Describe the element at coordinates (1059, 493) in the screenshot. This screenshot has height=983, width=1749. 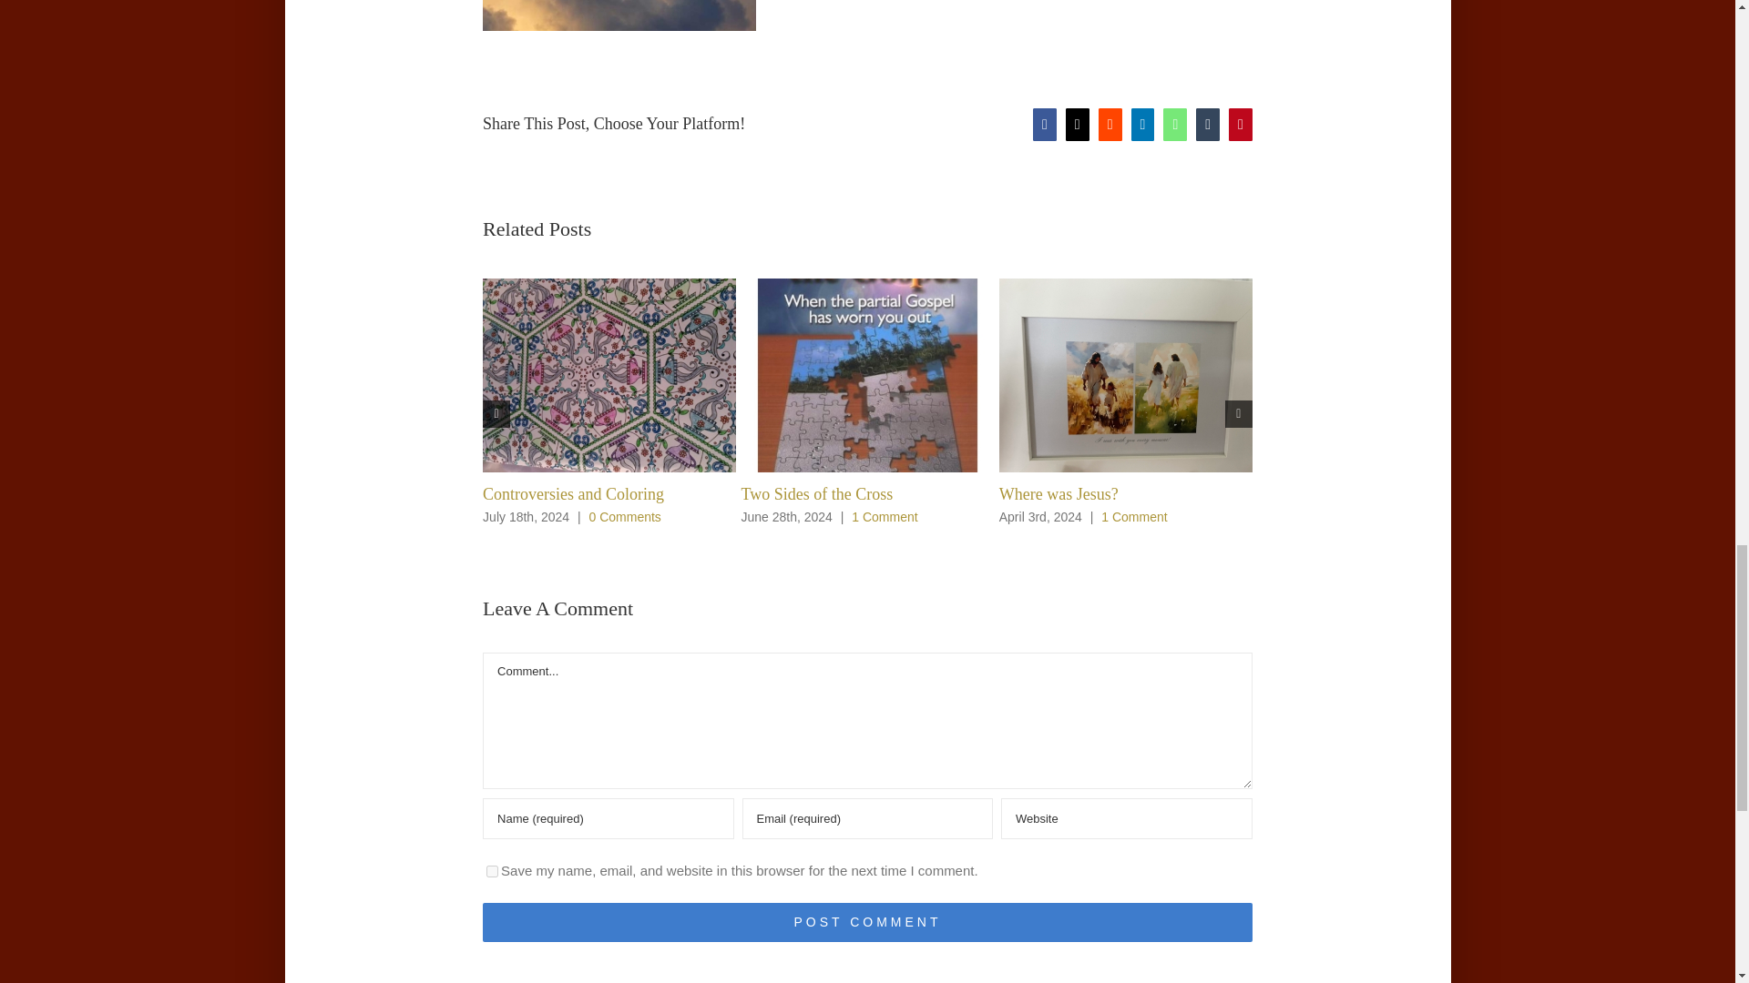
I see `Where was Jesus?` at that location.